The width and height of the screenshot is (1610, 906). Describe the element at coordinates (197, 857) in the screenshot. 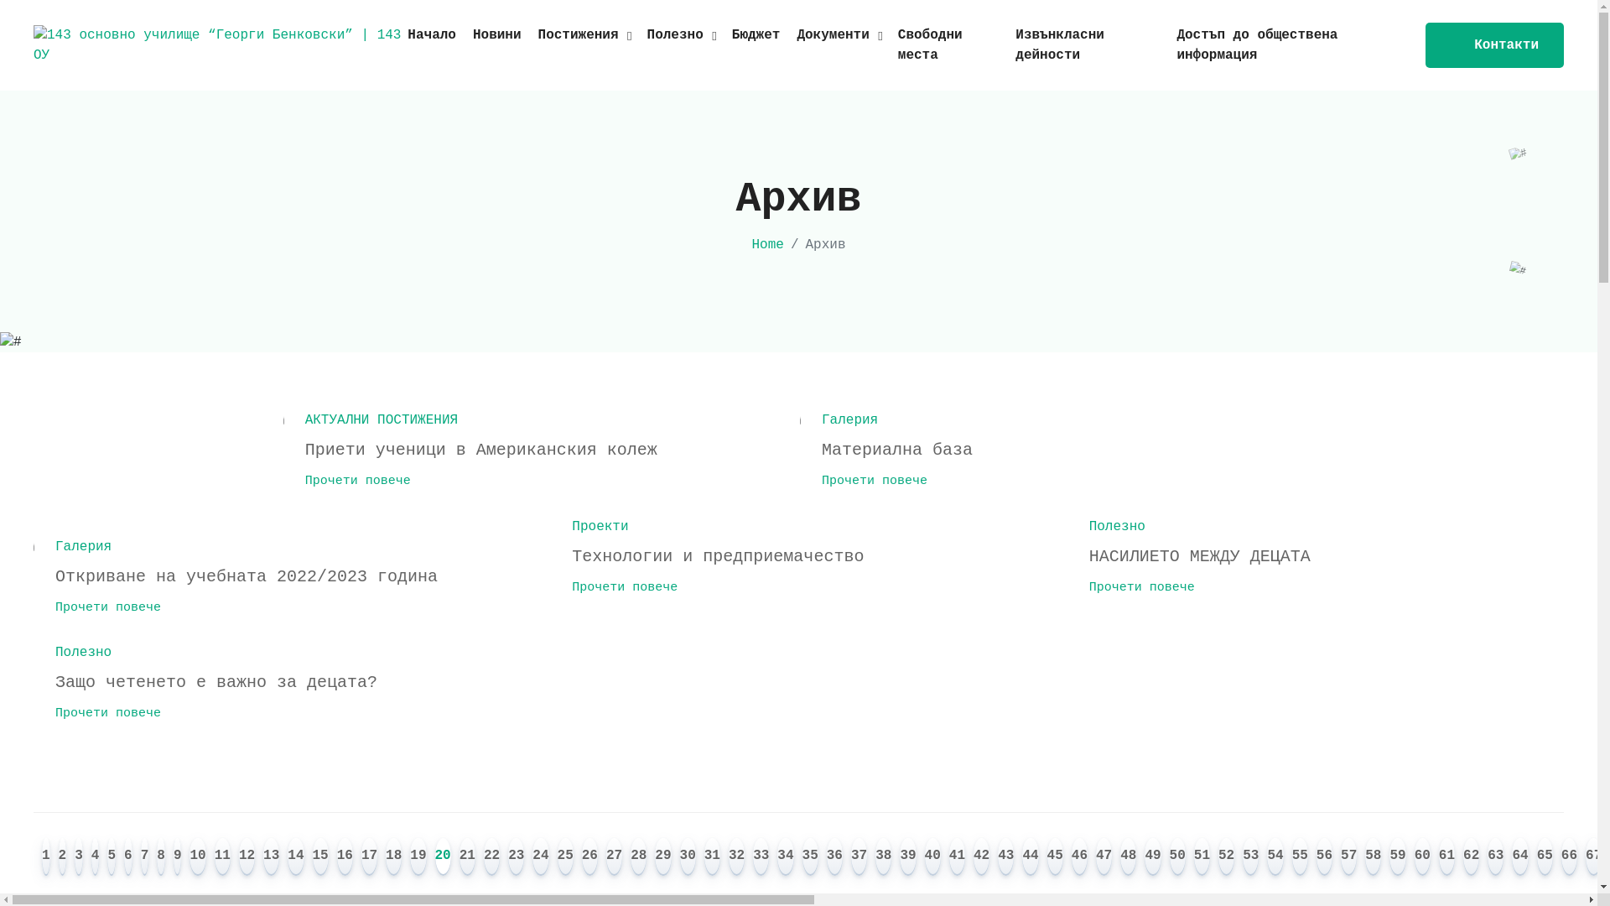

I see `10` at that location.